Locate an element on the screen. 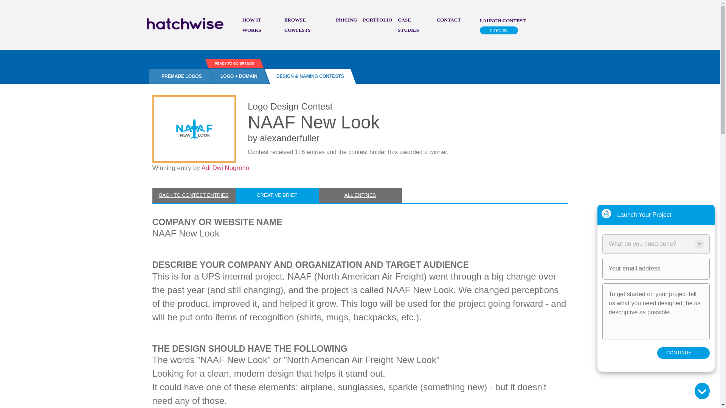 This screenshot has height=408, width=726. BACK TO CONTEST ENTRIES is located at coordinates (194, 195).